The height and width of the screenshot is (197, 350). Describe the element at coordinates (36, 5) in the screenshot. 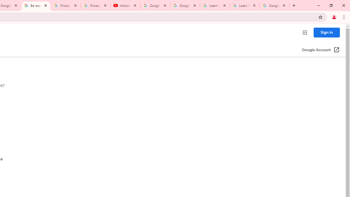

I see `Be ready to find a lost Android device - Google Account Help` at that location.